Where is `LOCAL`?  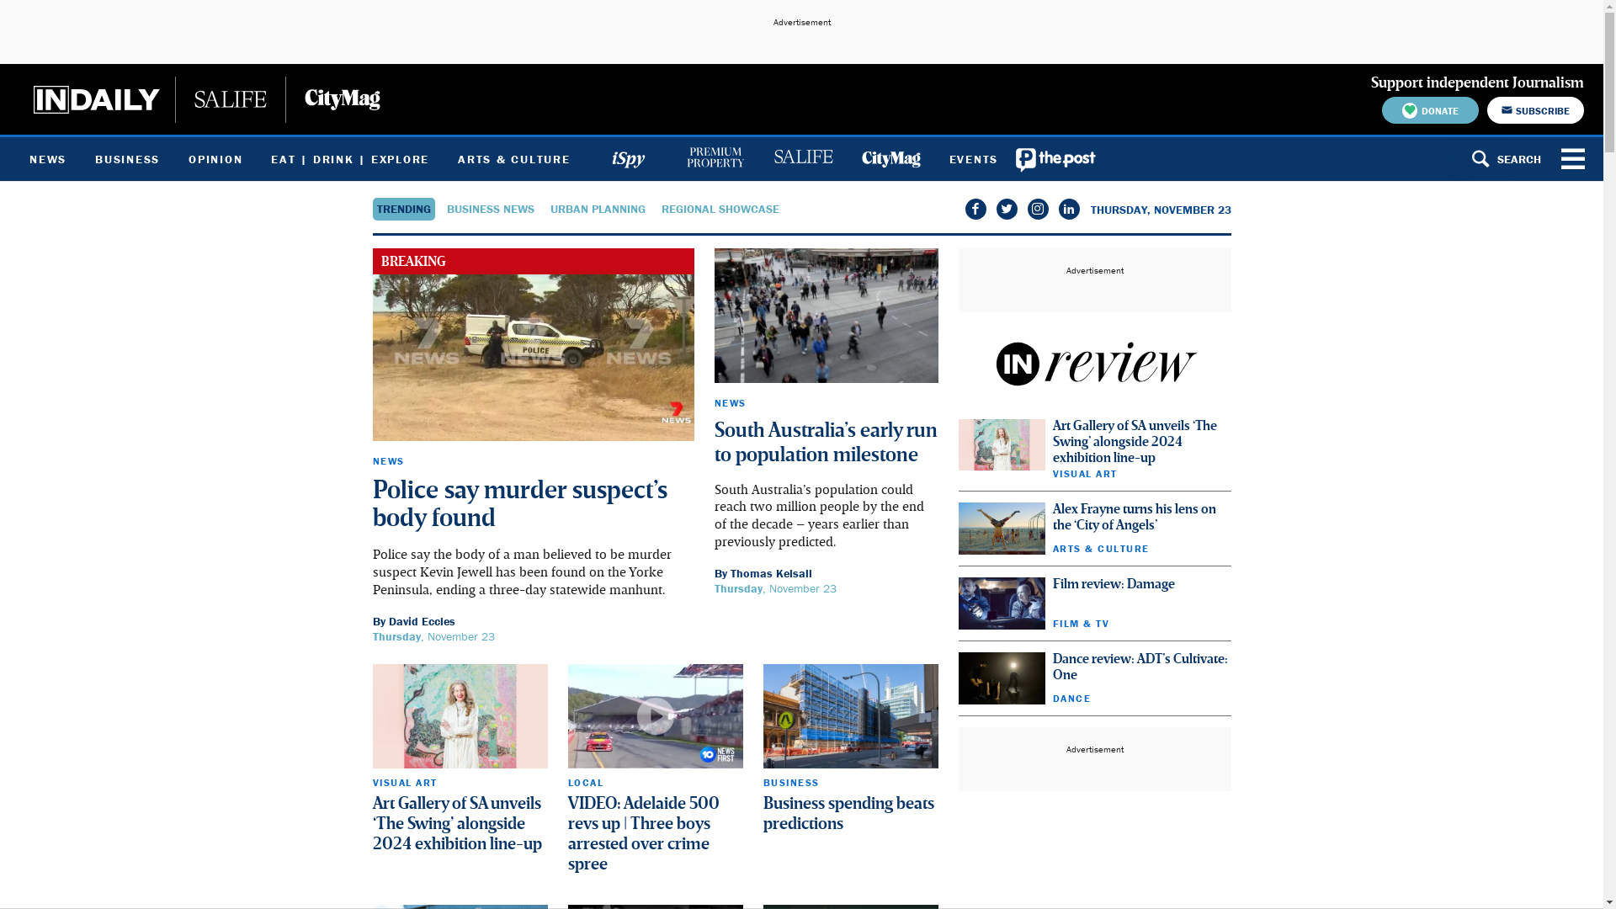 LOCAL is located at coordinates (586, 783).